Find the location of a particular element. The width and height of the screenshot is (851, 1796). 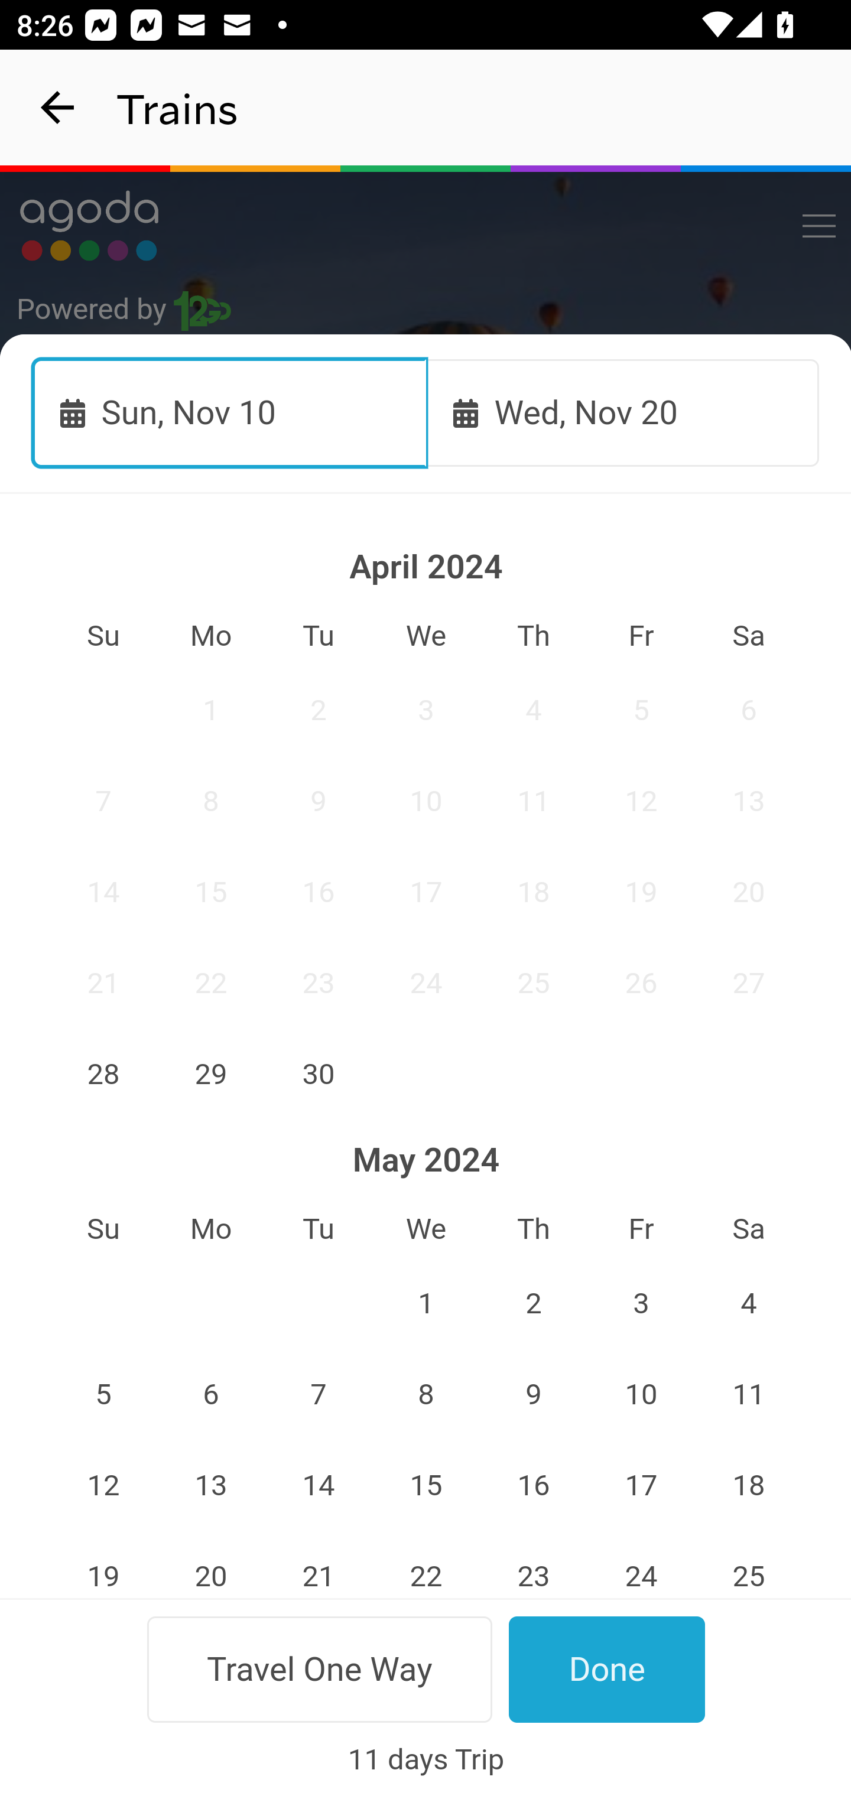

1 is located at coordinates (210, 710).